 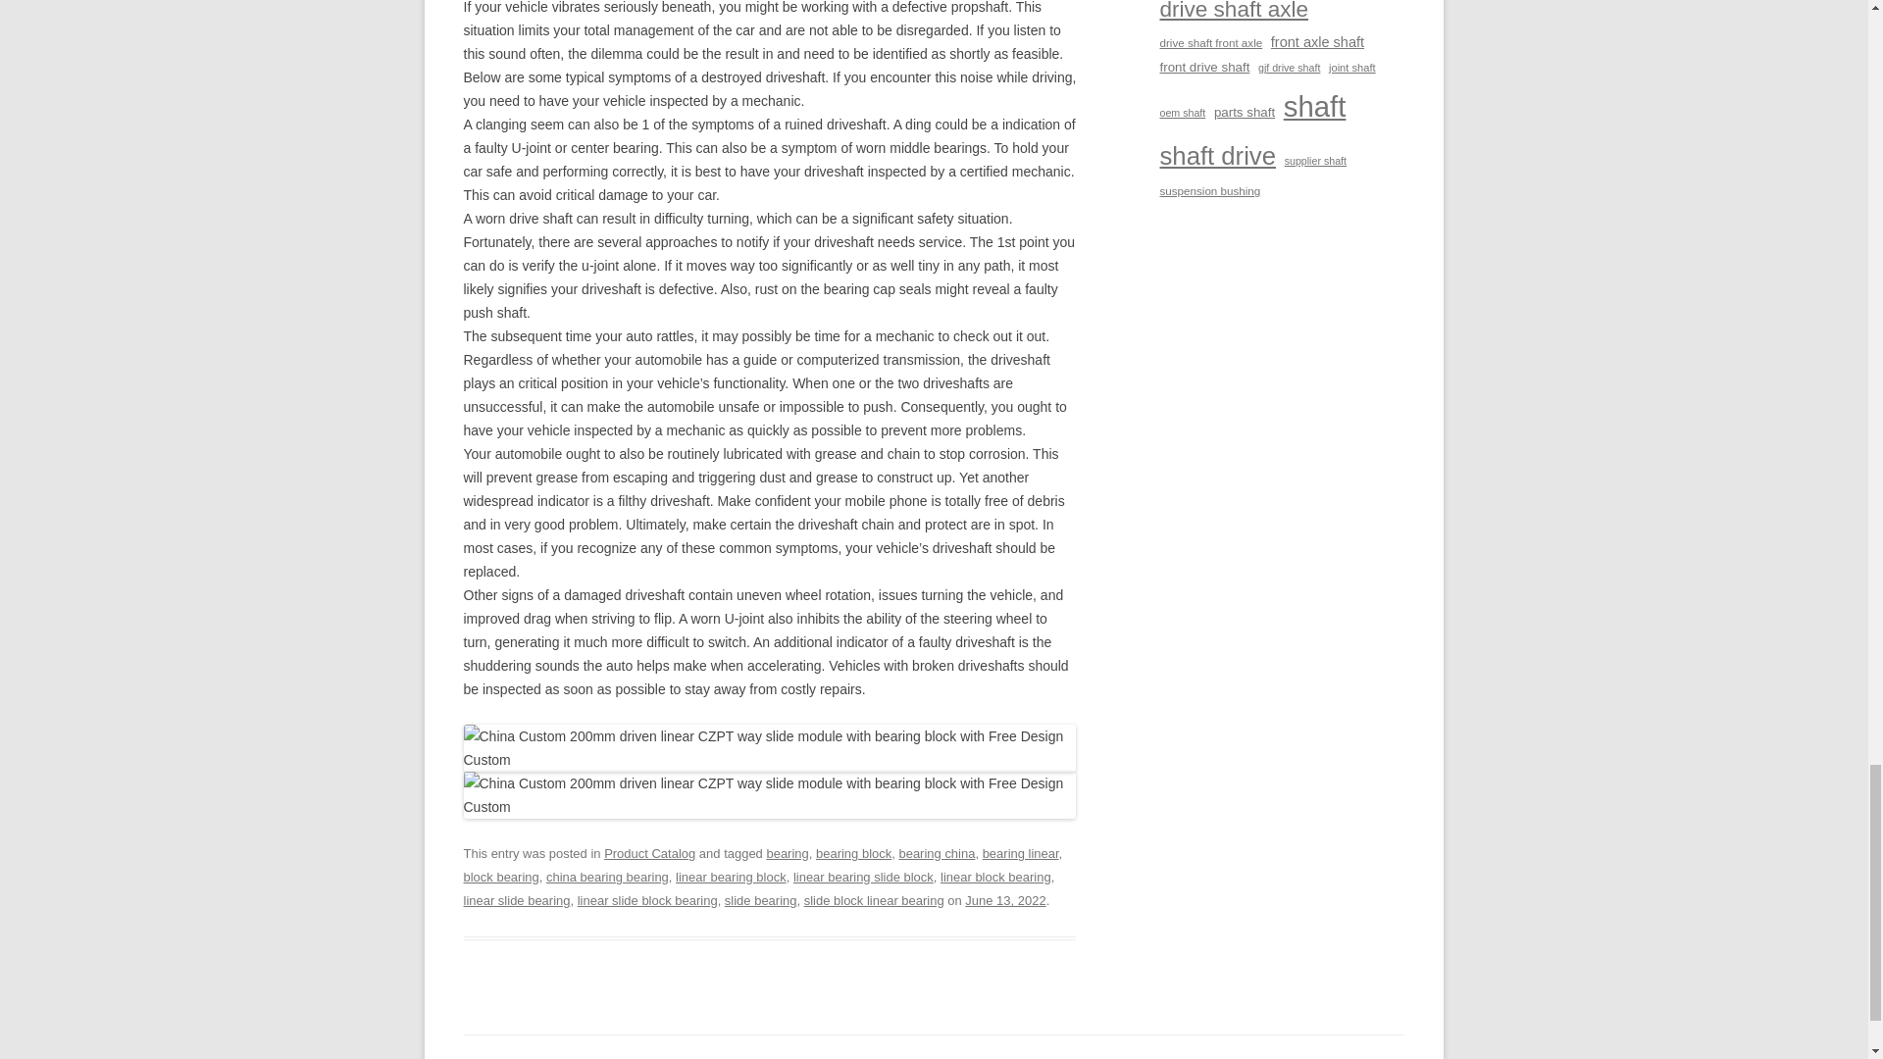 What do you see at coordinates (1020, 853) in the screenshot?
I see `bearing linear` at bounding box center [1020, 853].